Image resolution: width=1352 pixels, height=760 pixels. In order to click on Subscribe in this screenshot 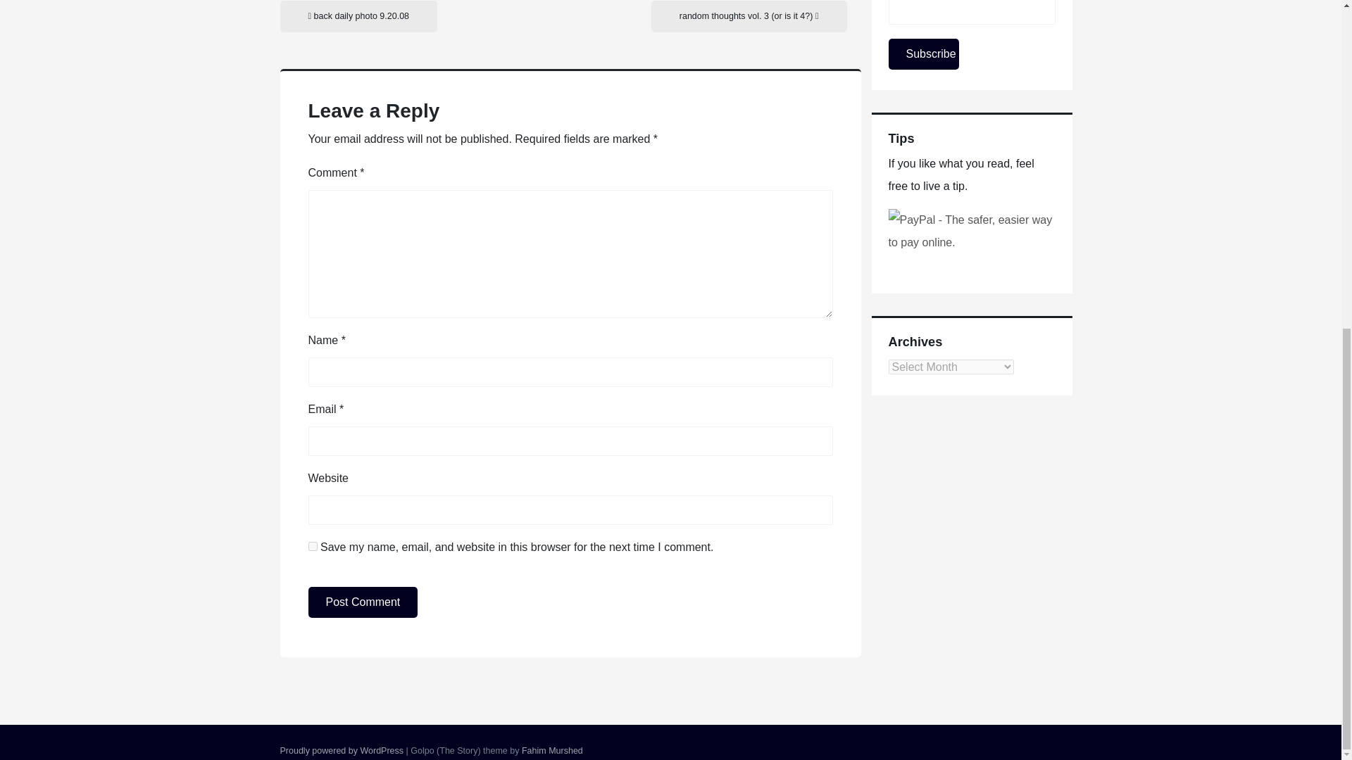, I will do `click(923, 54)`.